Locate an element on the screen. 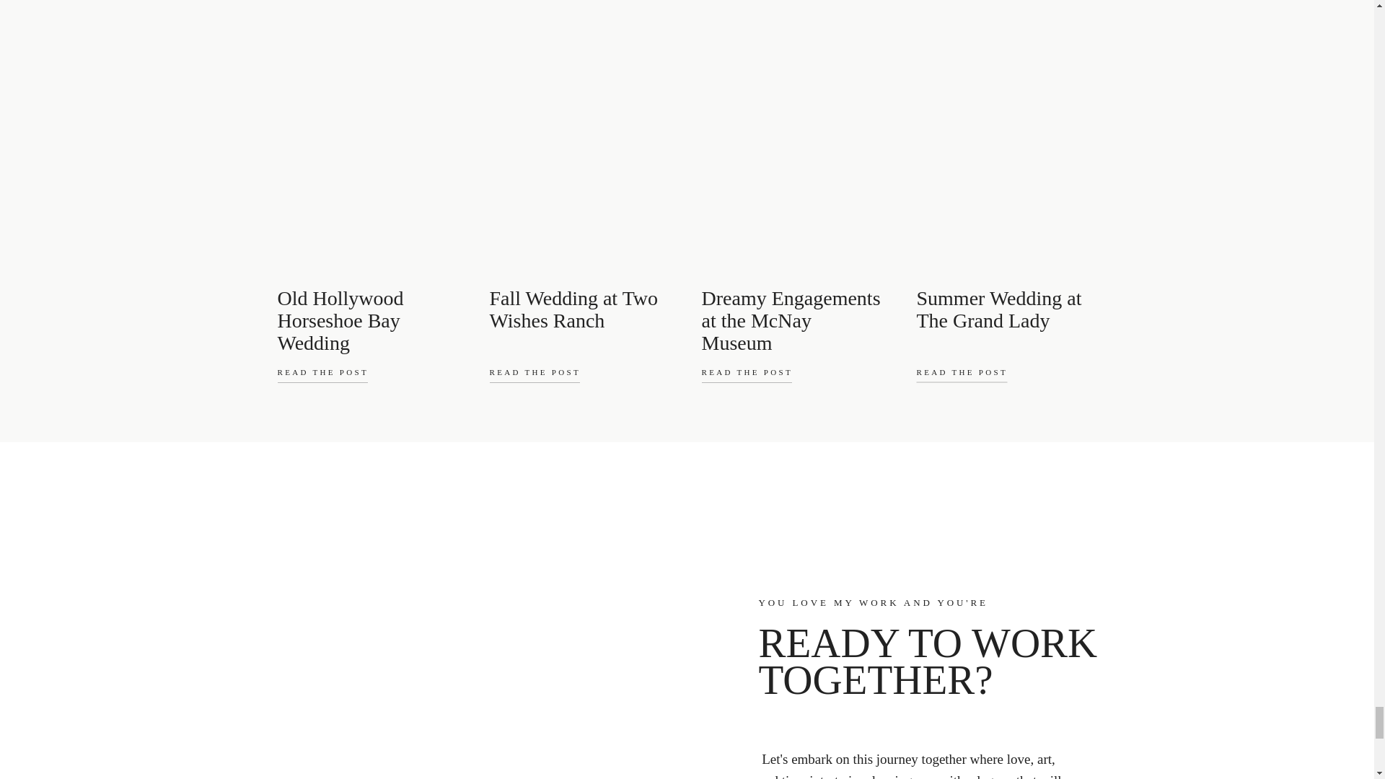 The image size is (1385, 779). READ THE POST is located at coordinates (553, 376).